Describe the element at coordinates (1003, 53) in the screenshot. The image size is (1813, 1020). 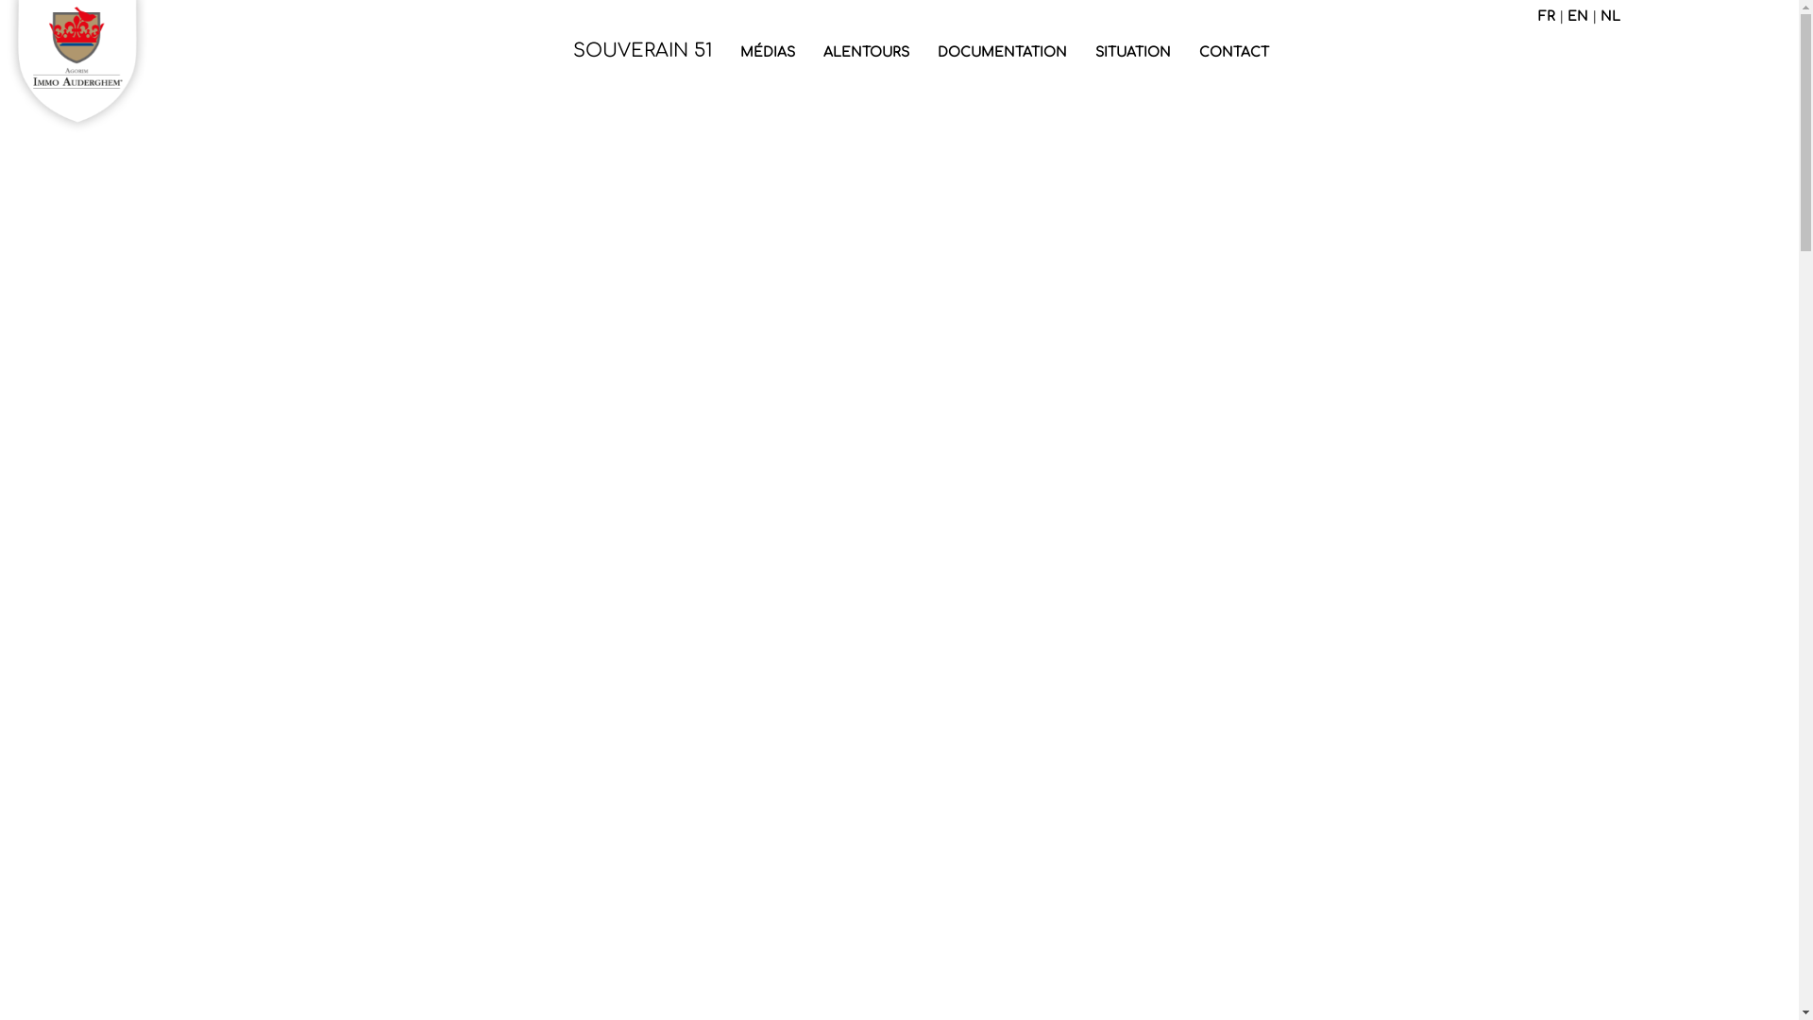
I see `DOCUMENTATION` at that location.